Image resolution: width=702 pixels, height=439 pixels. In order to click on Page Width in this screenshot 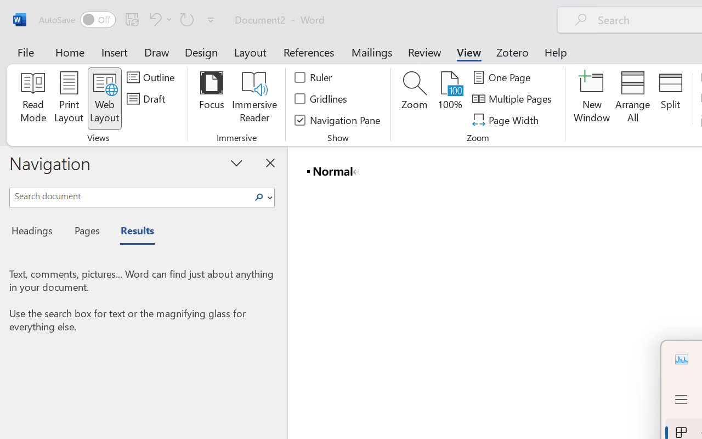, I will do `click(507, 120)`.